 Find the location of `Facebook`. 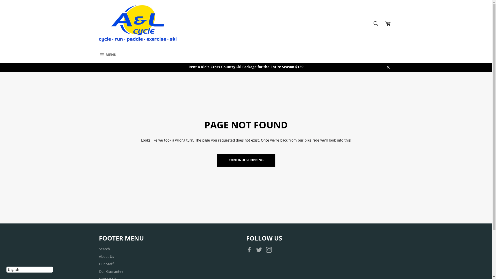

Facebook is located at coordinates (250, 250).